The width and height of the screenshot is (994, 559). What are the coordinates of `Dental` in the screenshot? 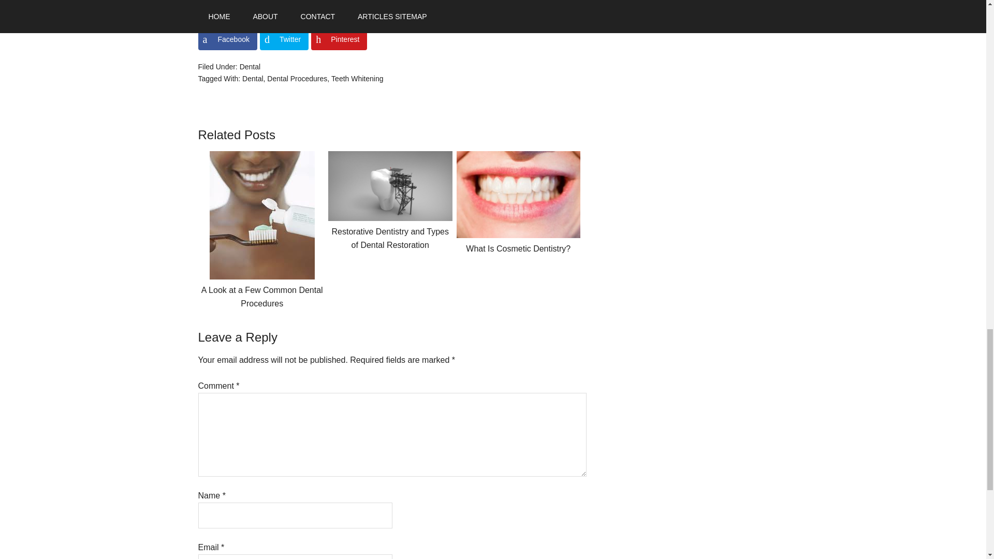 It's located at (253, 78).